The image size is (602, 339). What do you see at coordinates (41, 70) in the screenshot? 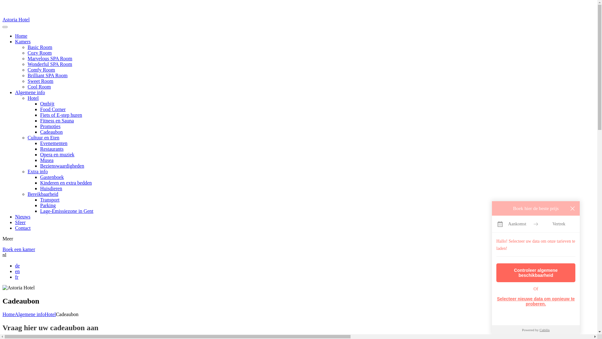
I see `Comfy Room` at bounding box center [41, 70].